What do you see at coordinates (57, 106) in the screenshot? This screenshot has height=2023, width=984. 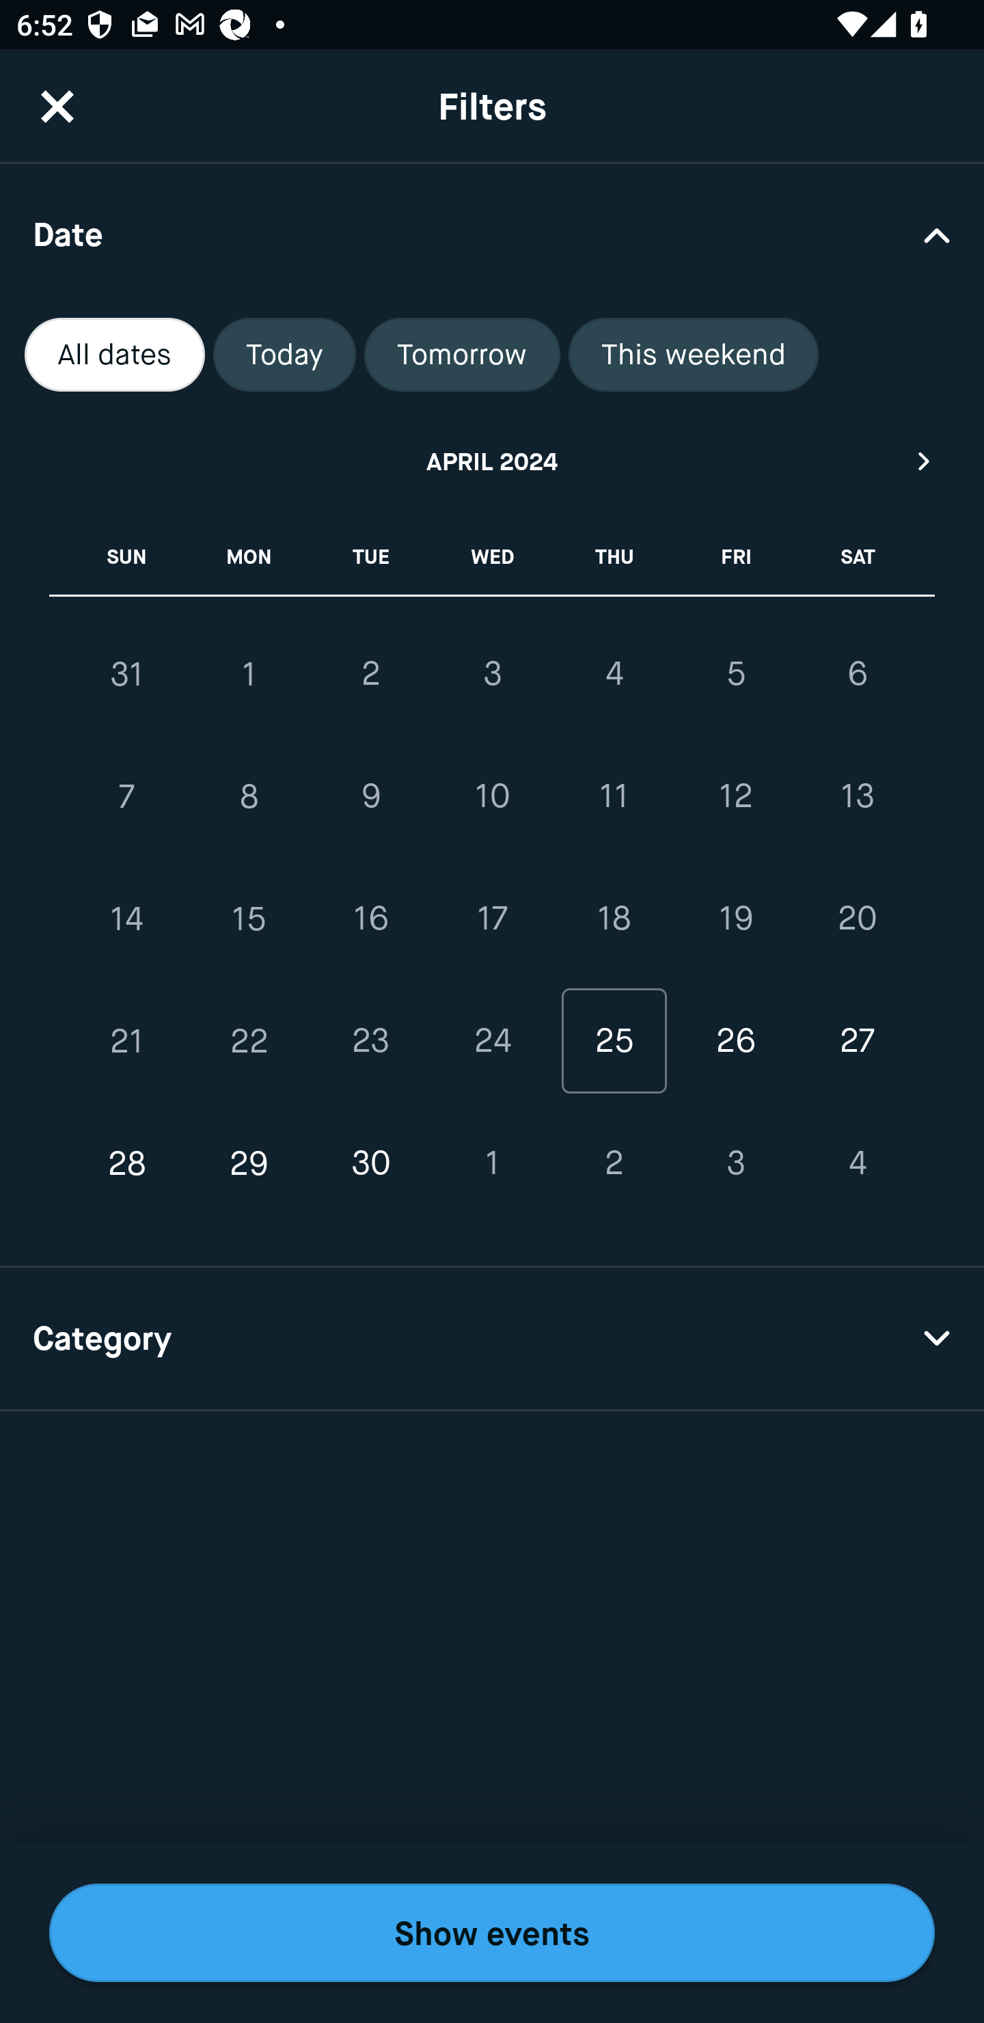 I see `CloseButton` at bounding box center [57, 106].